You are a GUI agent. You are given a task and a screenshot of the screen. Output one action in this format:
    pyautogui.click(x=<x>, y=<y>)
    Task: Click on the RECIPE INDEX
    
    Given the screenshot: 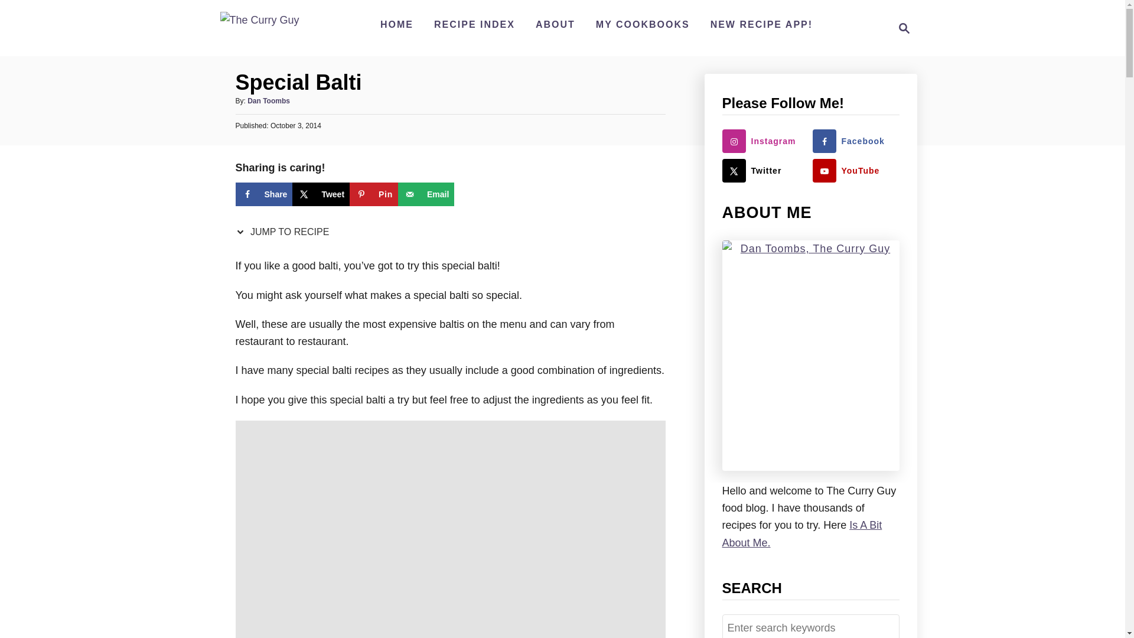 What is the action you would take?
    pyautogui.click(x=474, y=24)
    